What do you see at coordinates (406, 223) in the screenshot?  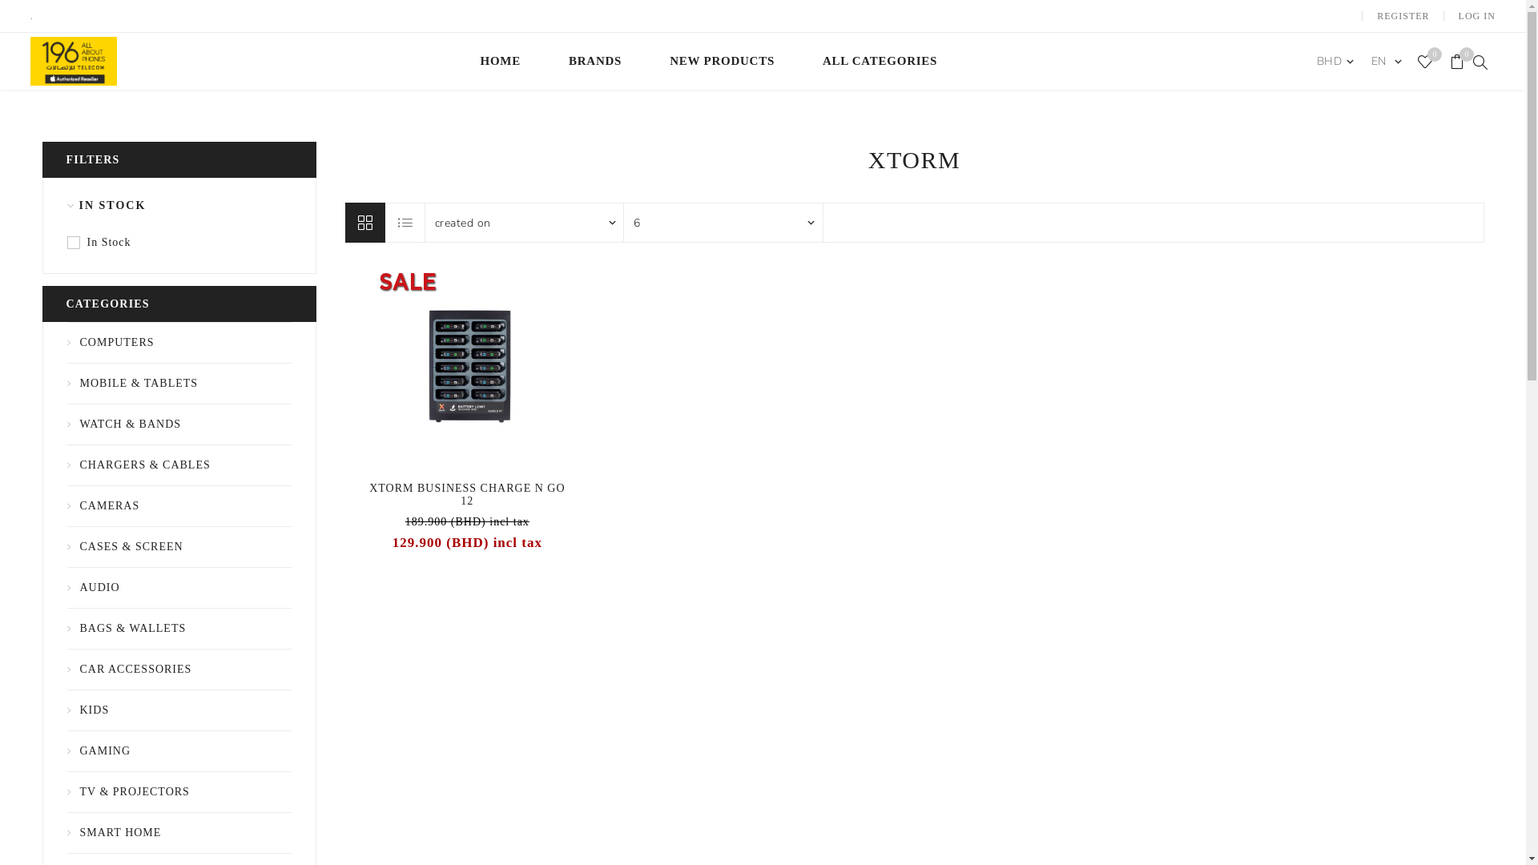 I see `List` at bounding box center [406, 223].